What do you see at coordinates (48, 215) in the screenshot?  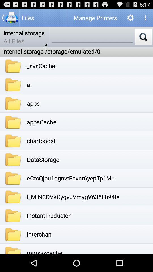 I see `flip to .instanttraductor` at bounding box center [48, 215].